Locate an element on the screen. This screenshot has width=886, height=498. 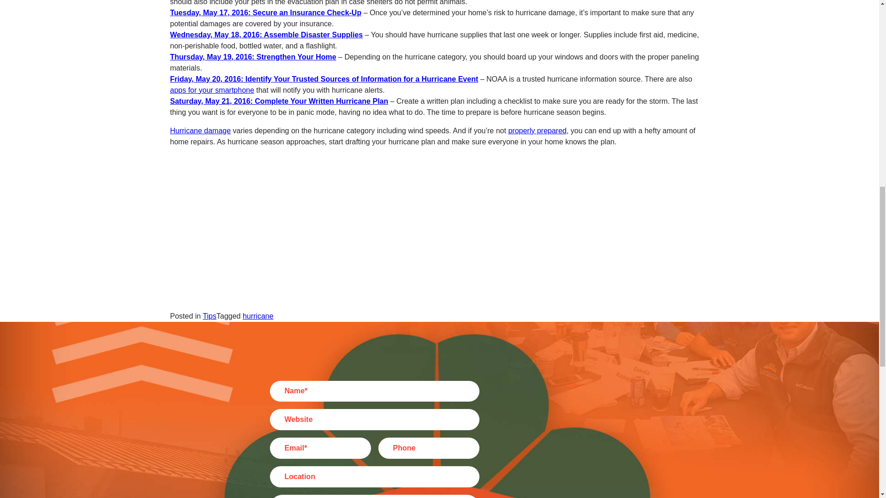
hurricane is located at coordinates (258, 316).